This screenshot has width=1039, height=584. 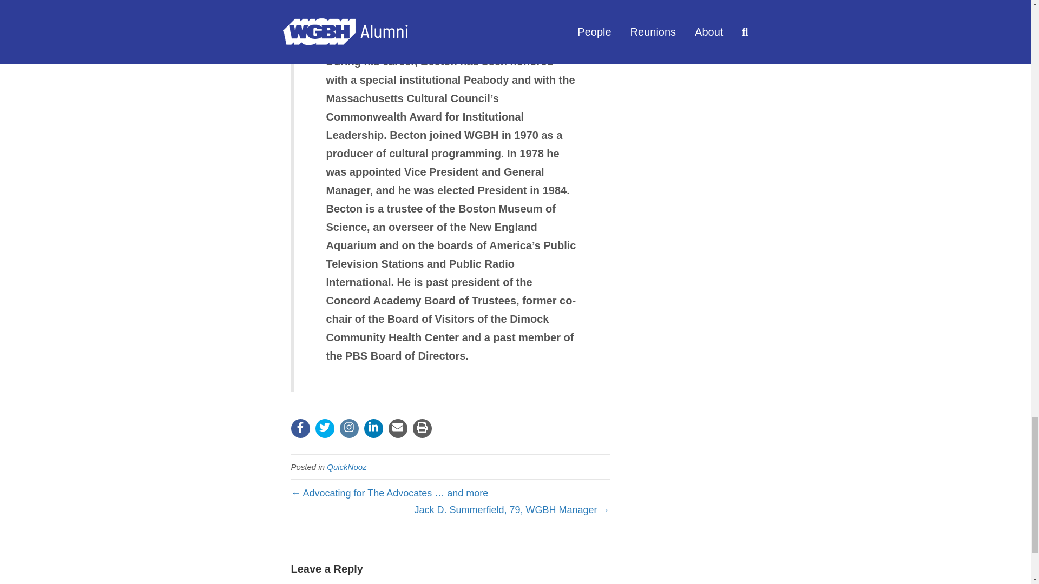 What do you see at coordinates (346, 467) in the screenshot?
I see `QuickNooz` at bounding box center [346, 467].